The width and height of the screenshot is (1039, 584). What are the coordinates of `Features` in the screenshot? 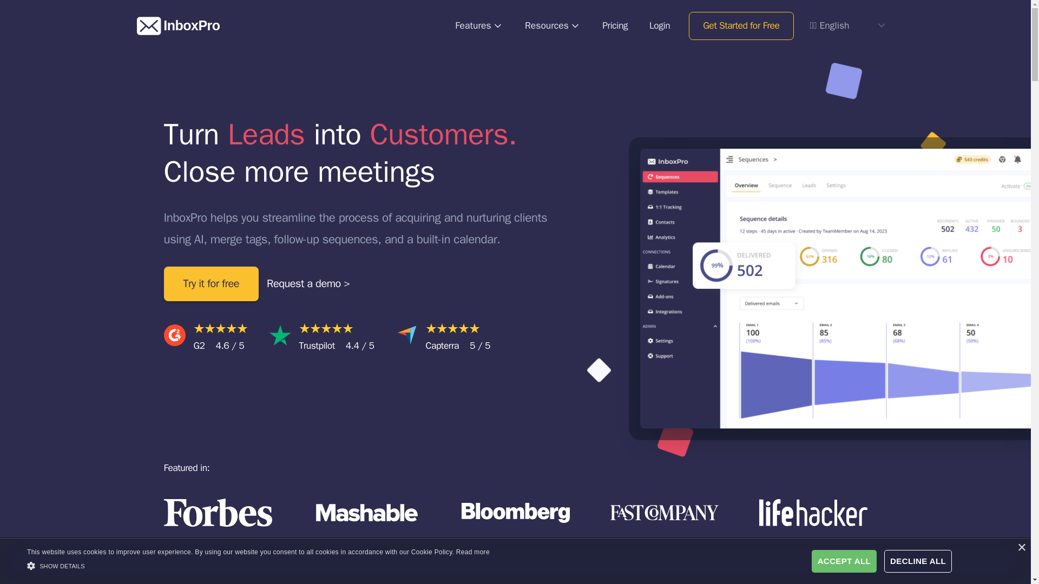 It's located at (478, 26).